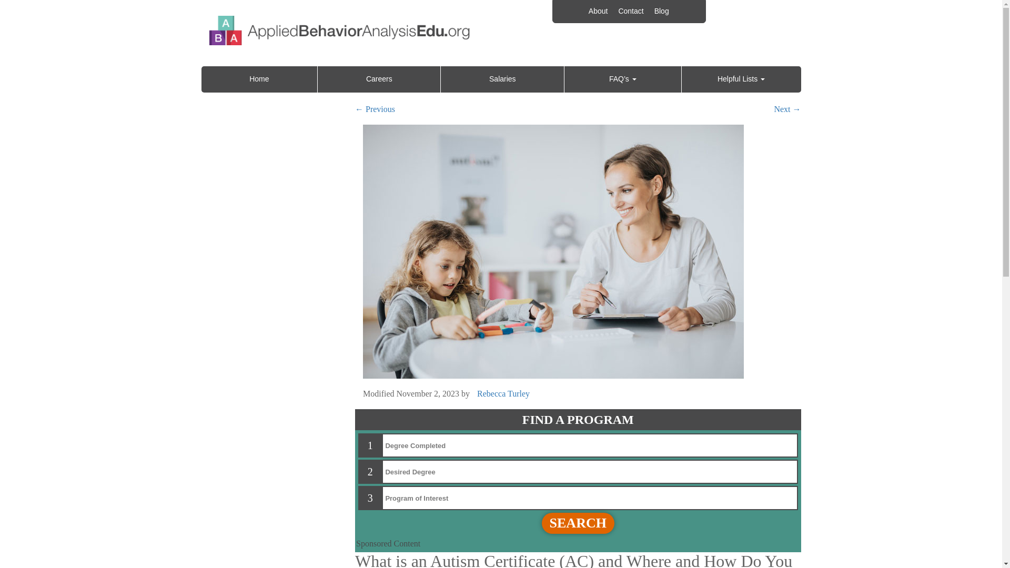 The width and height of the screenshot is (1010, 568). I want to click on Salaries, so click(502, 79).